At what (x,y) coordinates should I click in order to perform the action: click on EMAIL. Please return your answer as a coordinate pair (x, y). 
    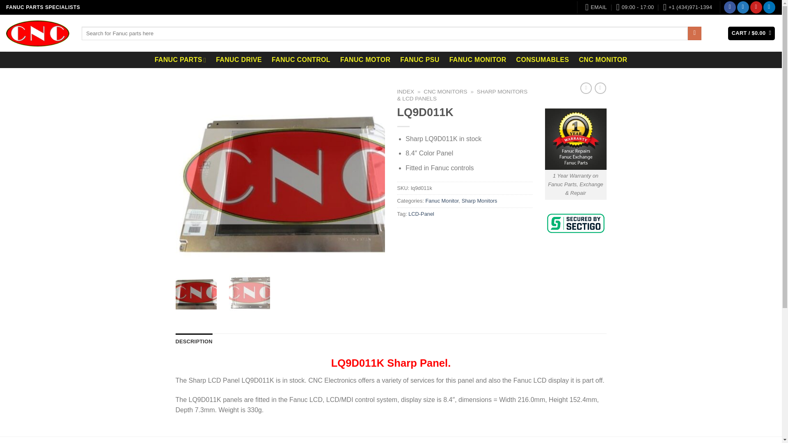
    Looking at the image, I should click on (596, 7).